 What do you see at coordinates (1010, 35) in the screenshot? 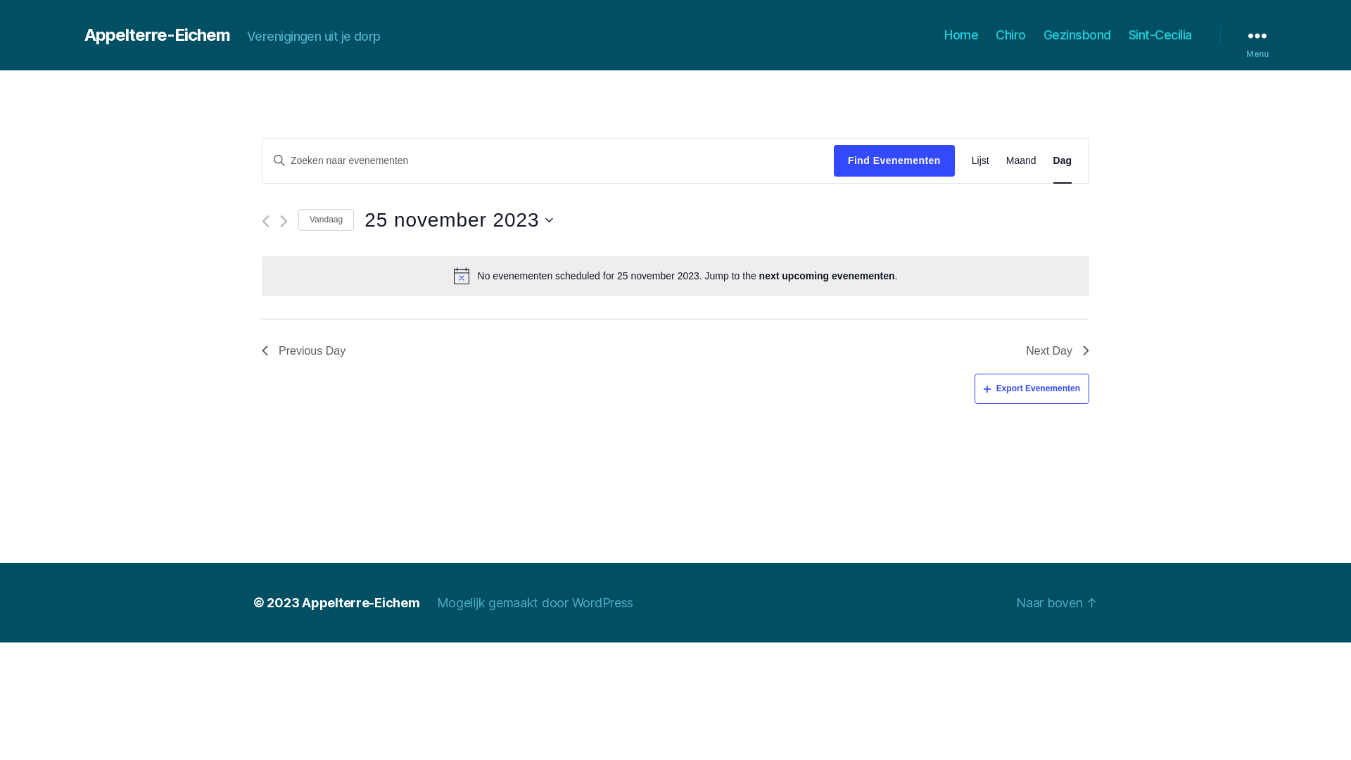
I see `Chiro` at bounding box center [1010, 35].